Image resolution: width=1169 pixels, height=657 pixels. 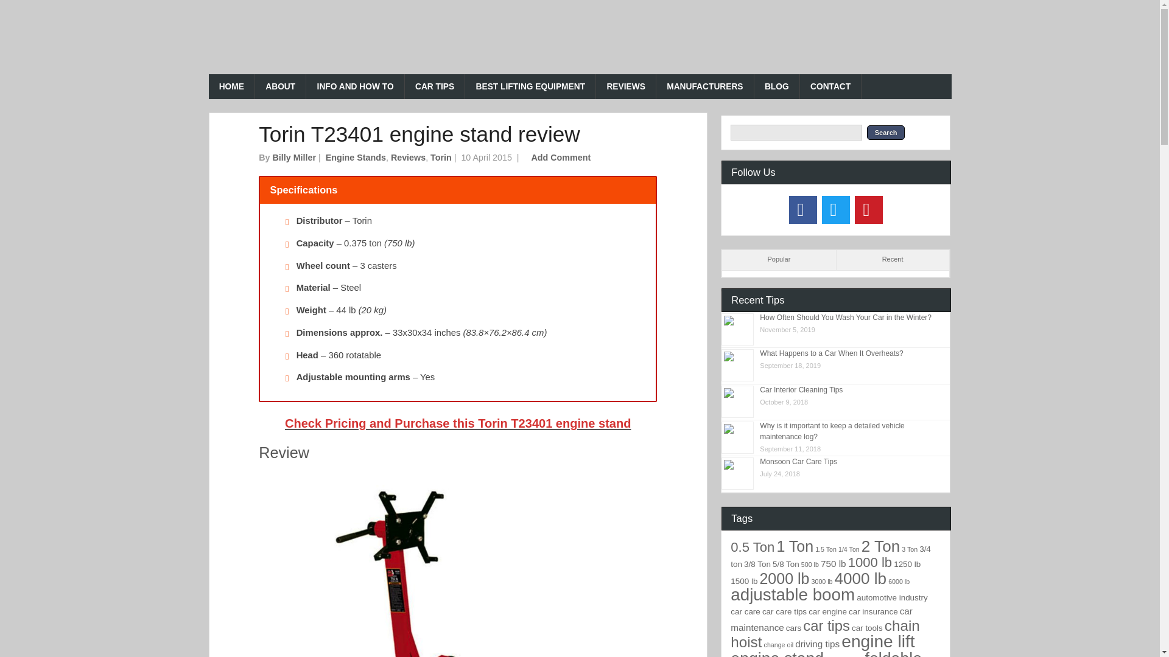 I want to click on Twitter, so click(x=835, y=209).